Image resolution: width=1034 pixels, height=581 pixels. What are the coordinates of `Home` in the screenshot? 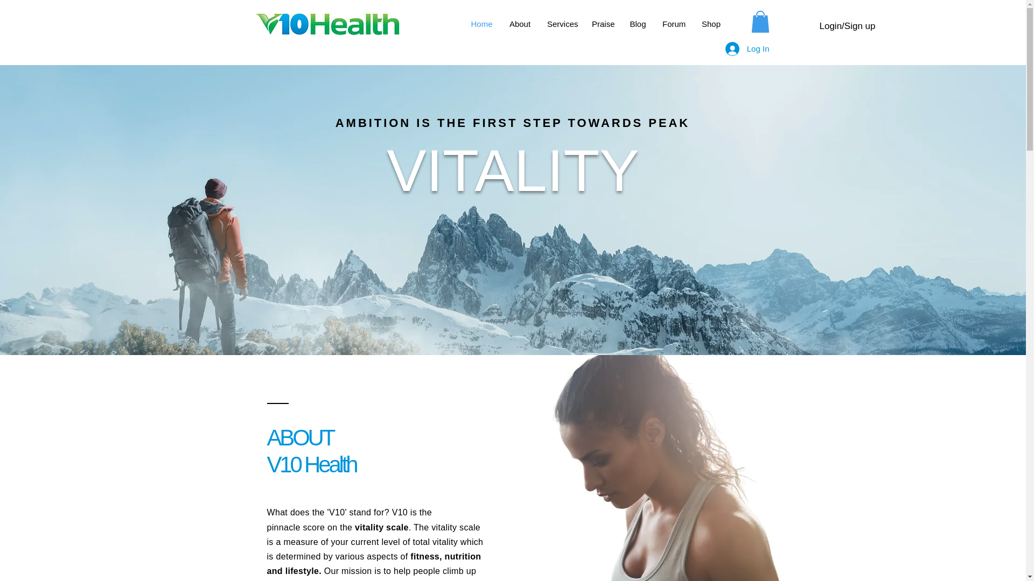 It's located at (481, 24).